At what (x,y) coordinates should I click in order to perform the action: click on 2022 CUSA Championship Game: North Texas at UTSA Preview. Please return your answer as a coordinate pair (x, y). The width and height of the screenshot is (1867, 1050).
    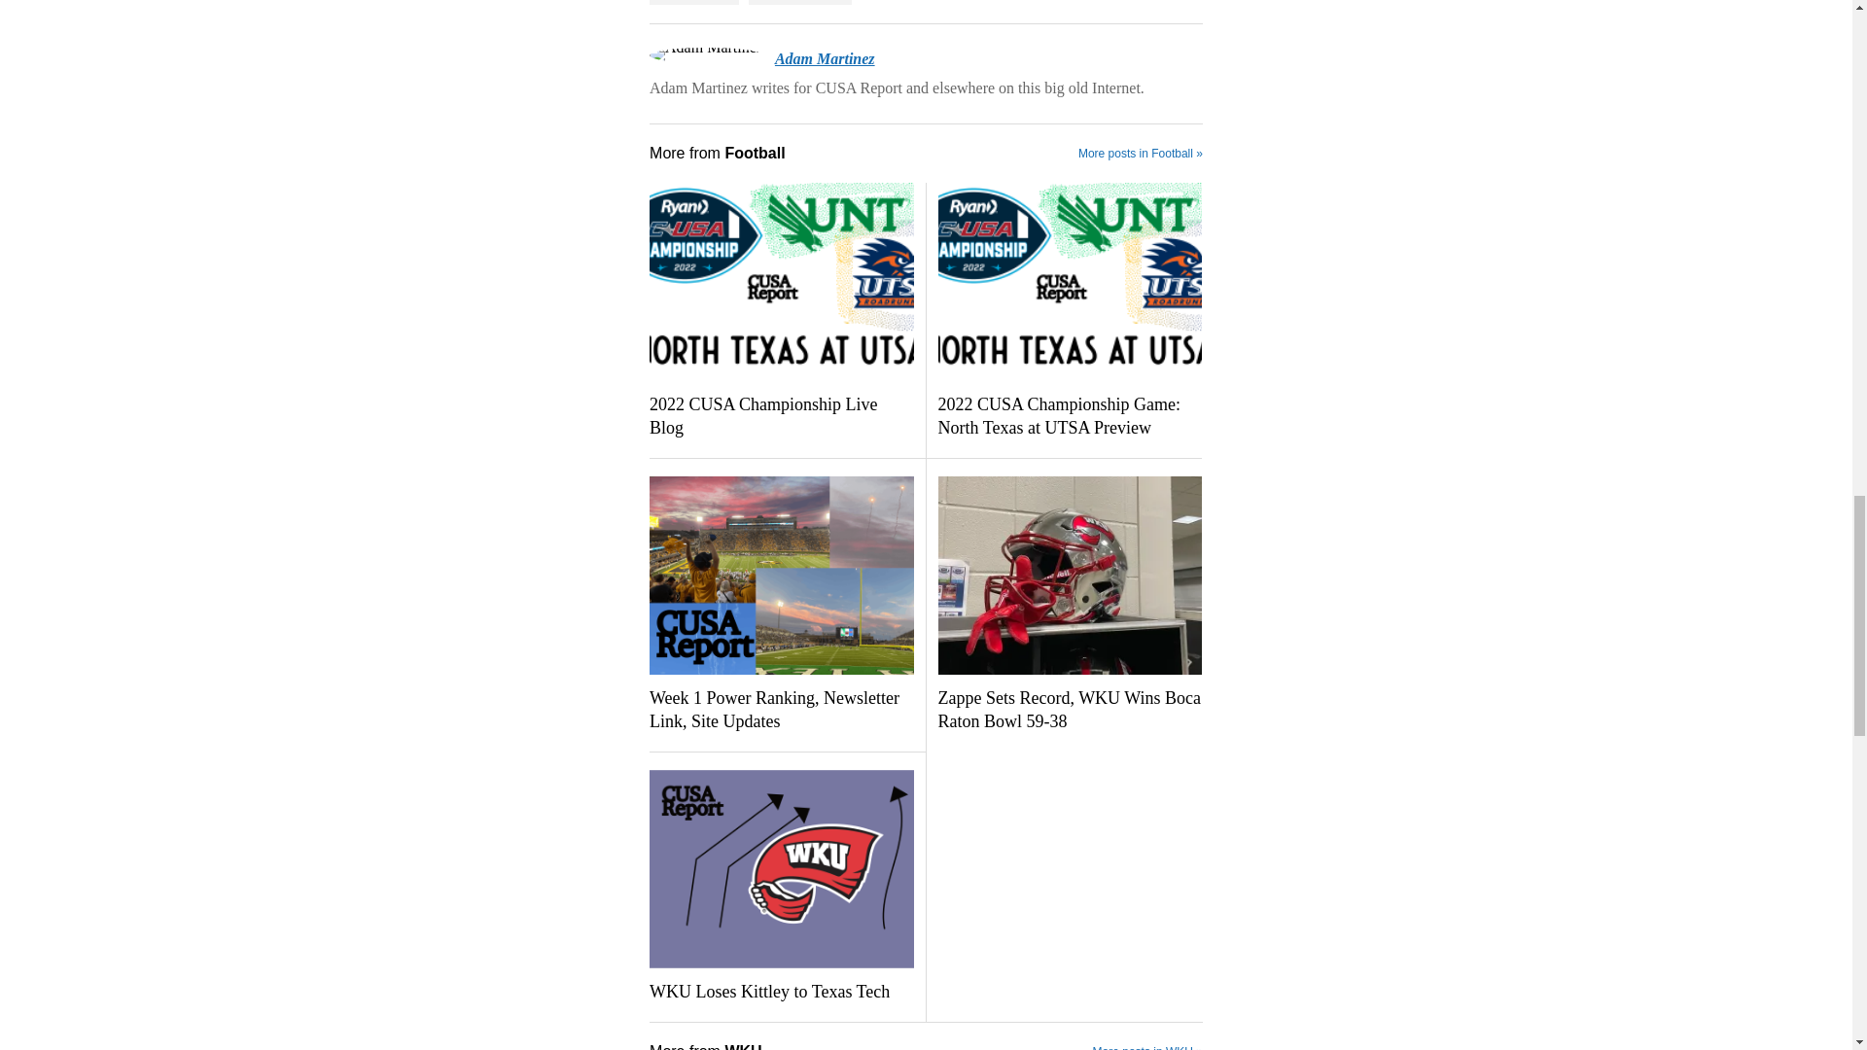
    Looking at the image, I should click on (1068, 416).